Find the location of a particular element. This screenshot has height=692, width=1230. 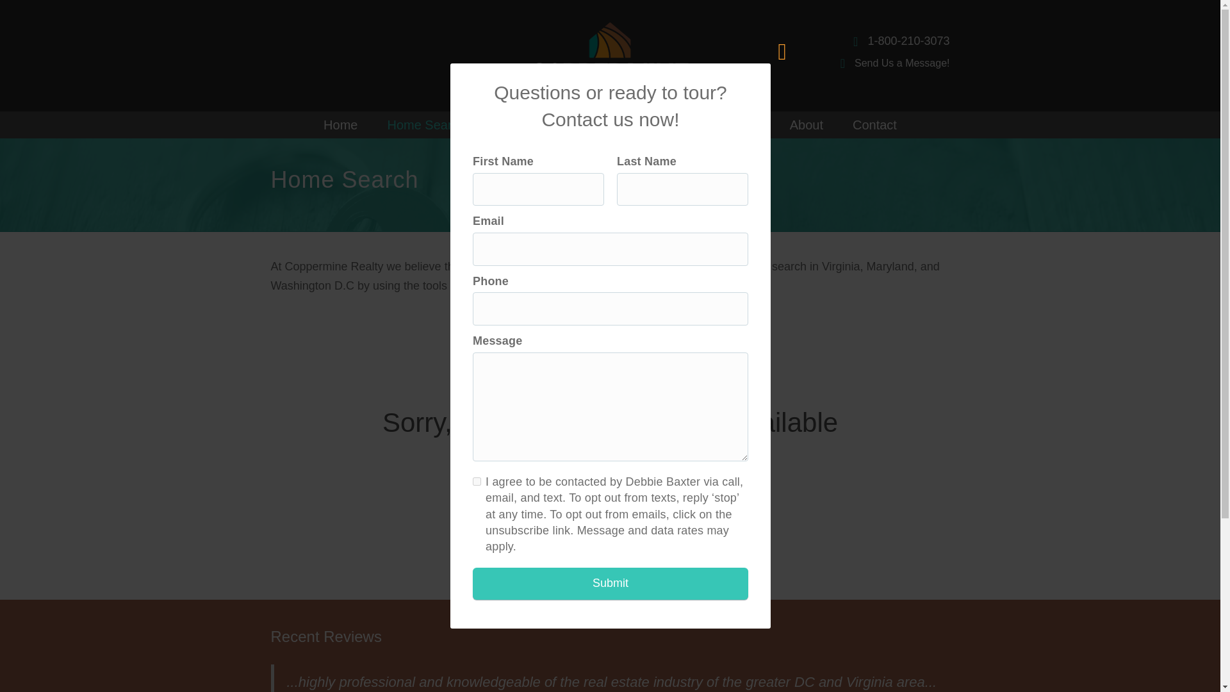

on is located at coordinates (477, 482).